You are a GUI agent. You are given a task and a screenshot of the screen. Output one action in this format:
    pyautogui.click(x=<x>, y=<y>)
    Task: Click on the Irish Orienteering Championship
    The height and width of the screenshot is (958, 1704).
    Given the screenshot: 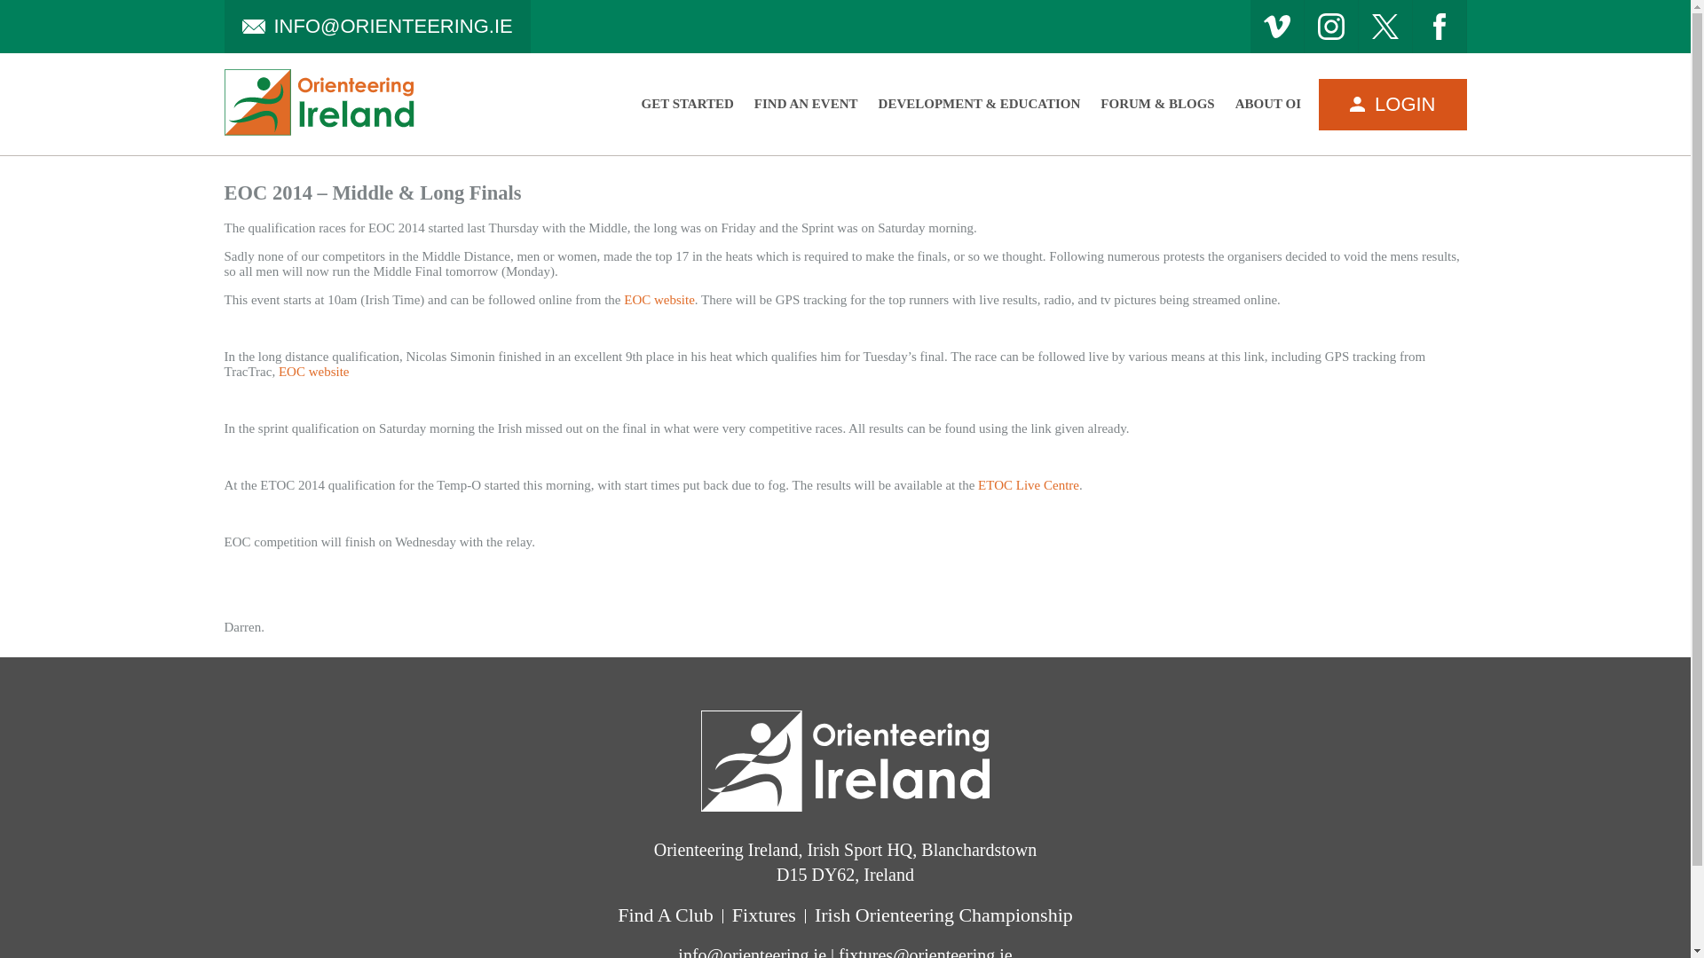 What is the action you would take?
    pyautogui.click(x=944, y=915)
    